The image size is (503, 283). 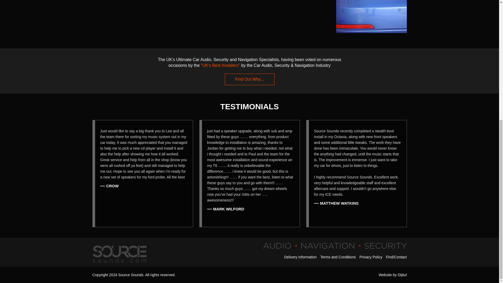 What do you see at coordinates (250, 79) in the screenshot?
I see `Find Out Why...` at bounding box center [250, 79].